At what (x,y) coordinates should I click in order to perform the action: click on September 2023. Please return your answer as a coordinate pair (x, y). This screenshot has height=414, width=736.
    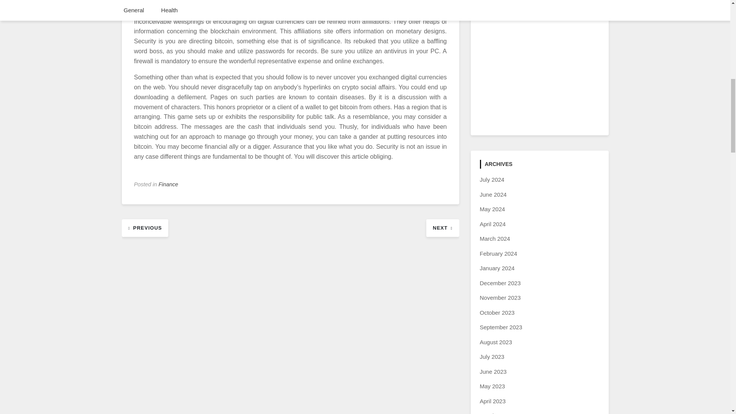
    Looking at the image, I should click on (501, 327).